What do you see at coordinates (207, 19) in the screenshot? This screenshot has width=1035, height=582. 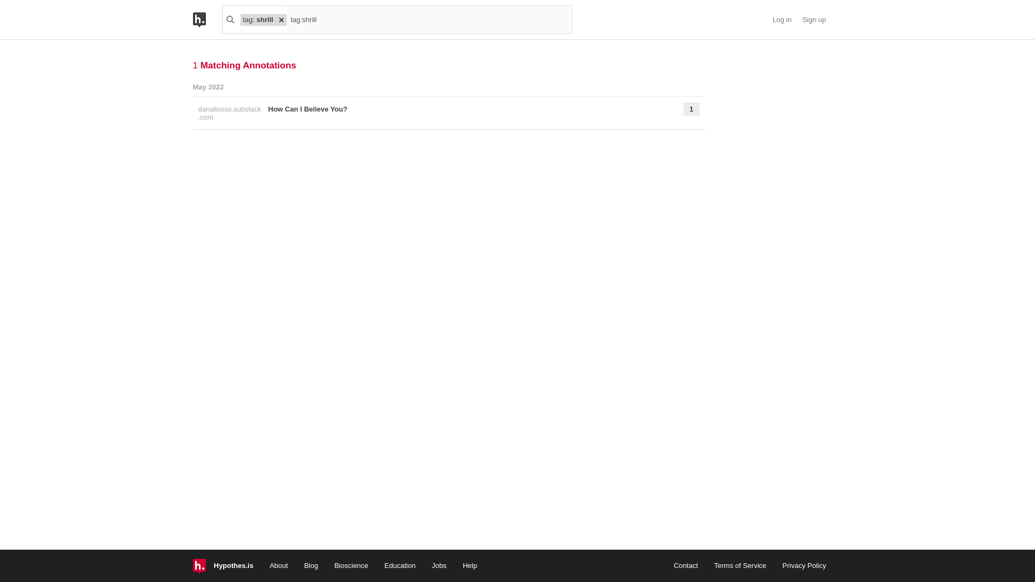 I see `Hypothesis homepage` at bounding box center [207, 19].